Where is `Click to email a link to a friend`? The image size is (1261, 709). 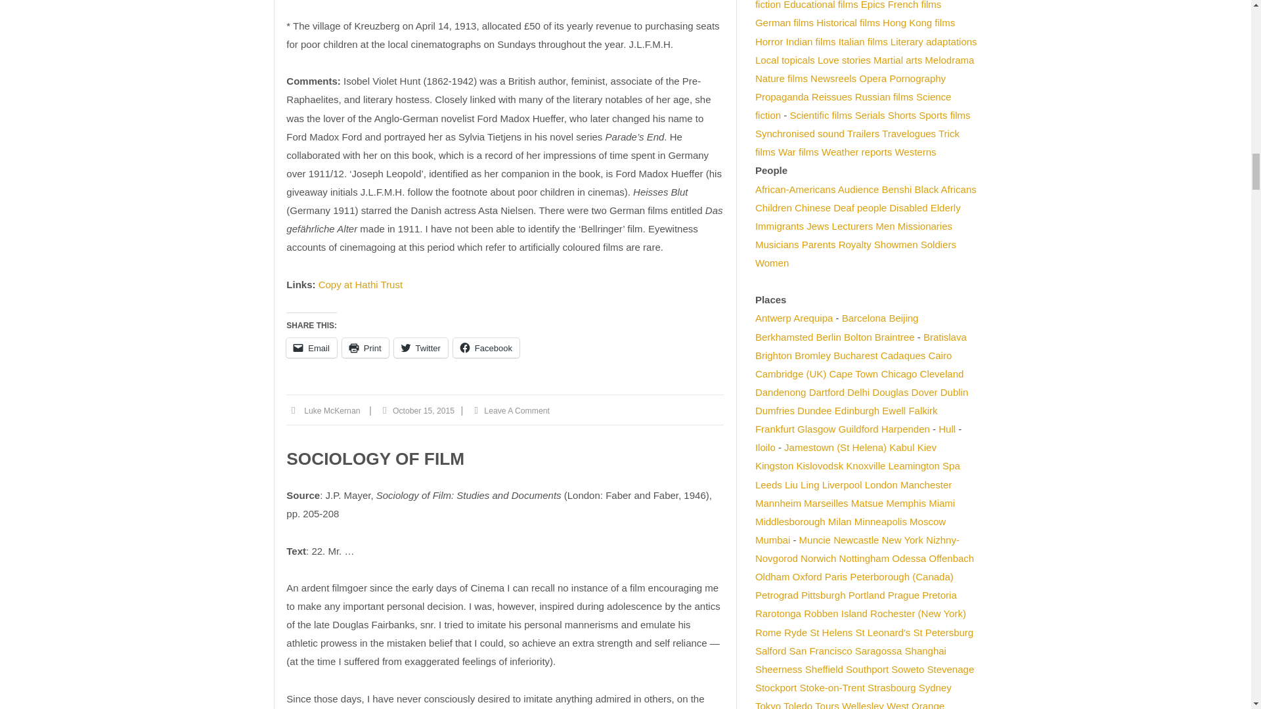 Click to email a link to a friend is located at coordinates (311, 348).